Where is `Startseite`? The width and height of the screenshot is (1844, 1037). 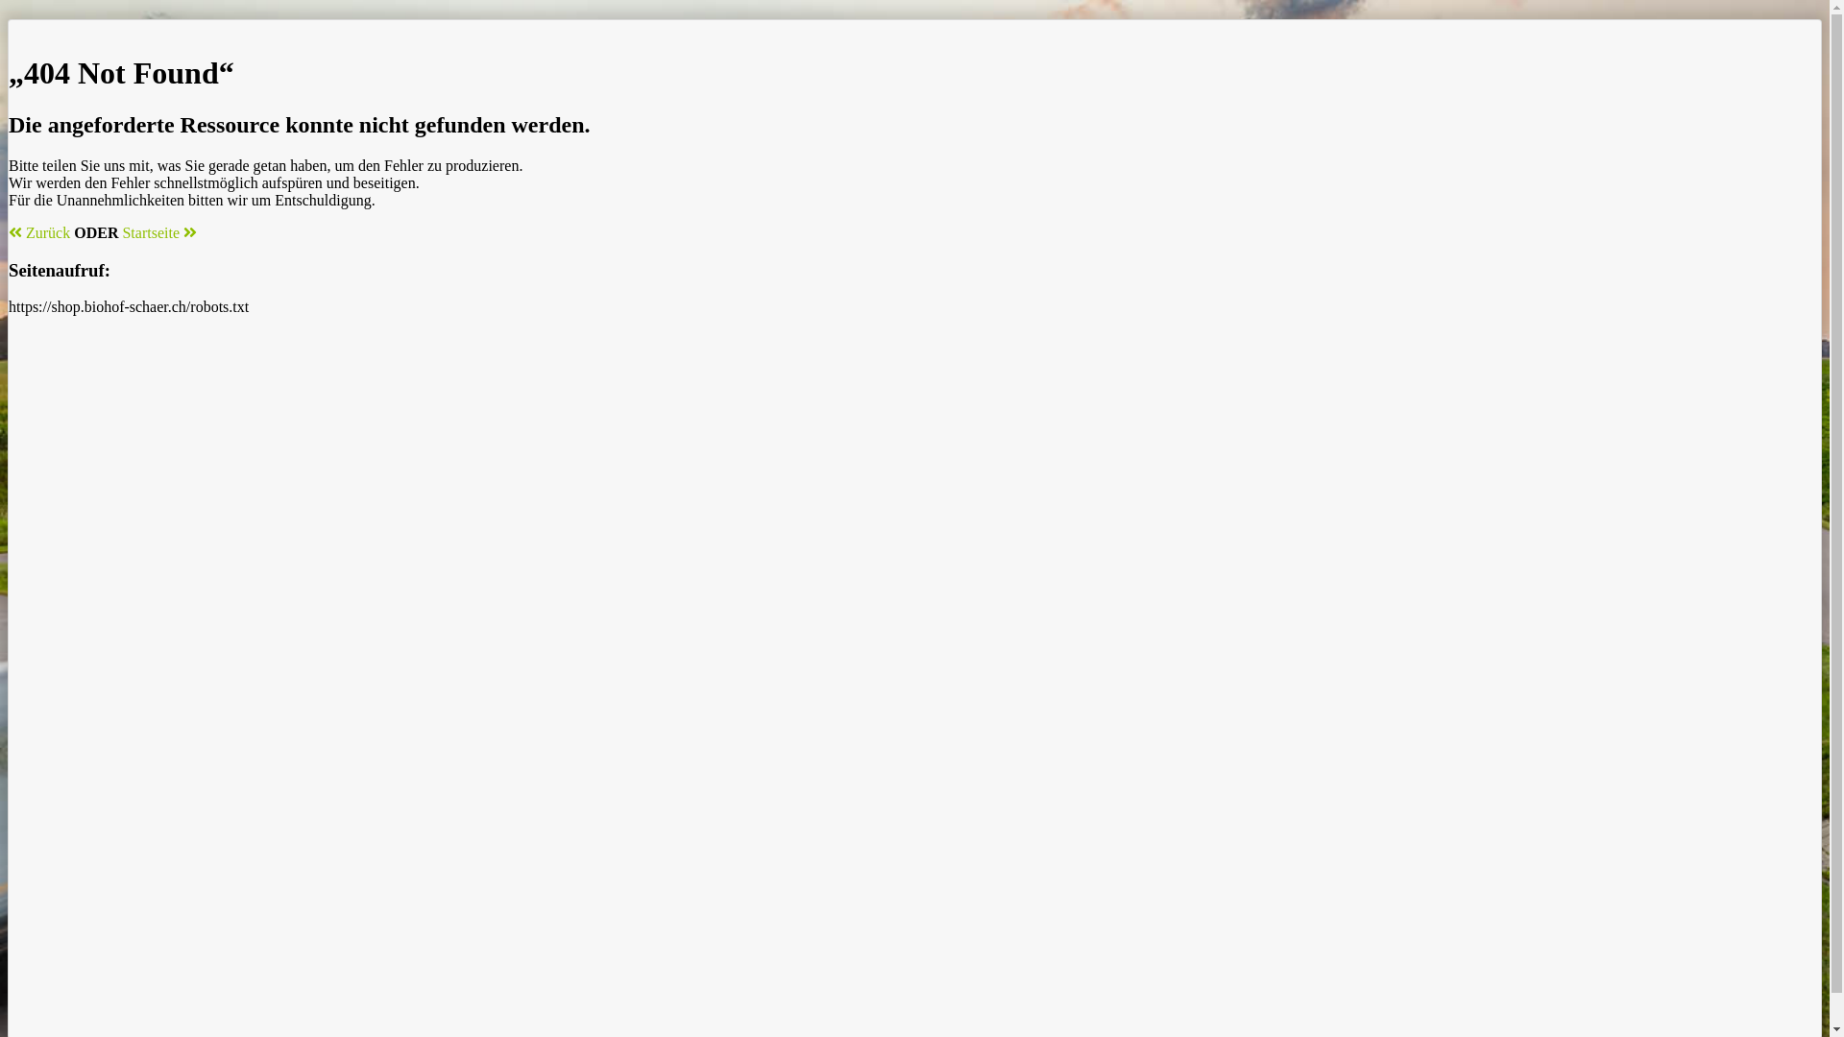 Startseite is located at coordinates (159, 232).